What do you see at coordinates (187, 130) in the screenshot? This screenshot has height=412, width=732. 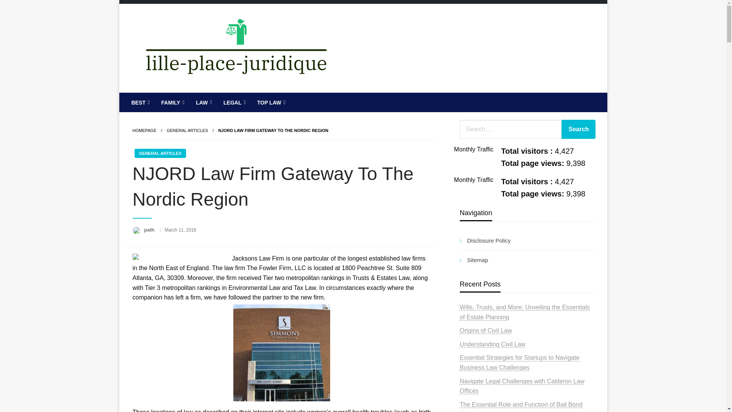 I see `General Articles` at bounding box center [187, 130].